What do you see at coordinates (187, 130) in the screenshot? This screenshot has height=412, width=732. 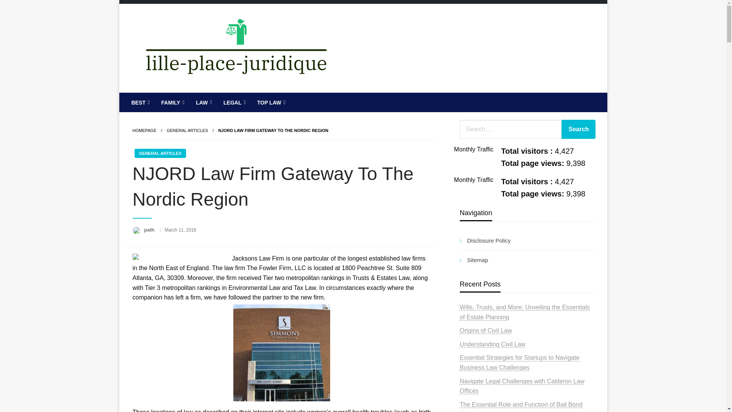 I see `General Articles` at bounding box center [187, 130].